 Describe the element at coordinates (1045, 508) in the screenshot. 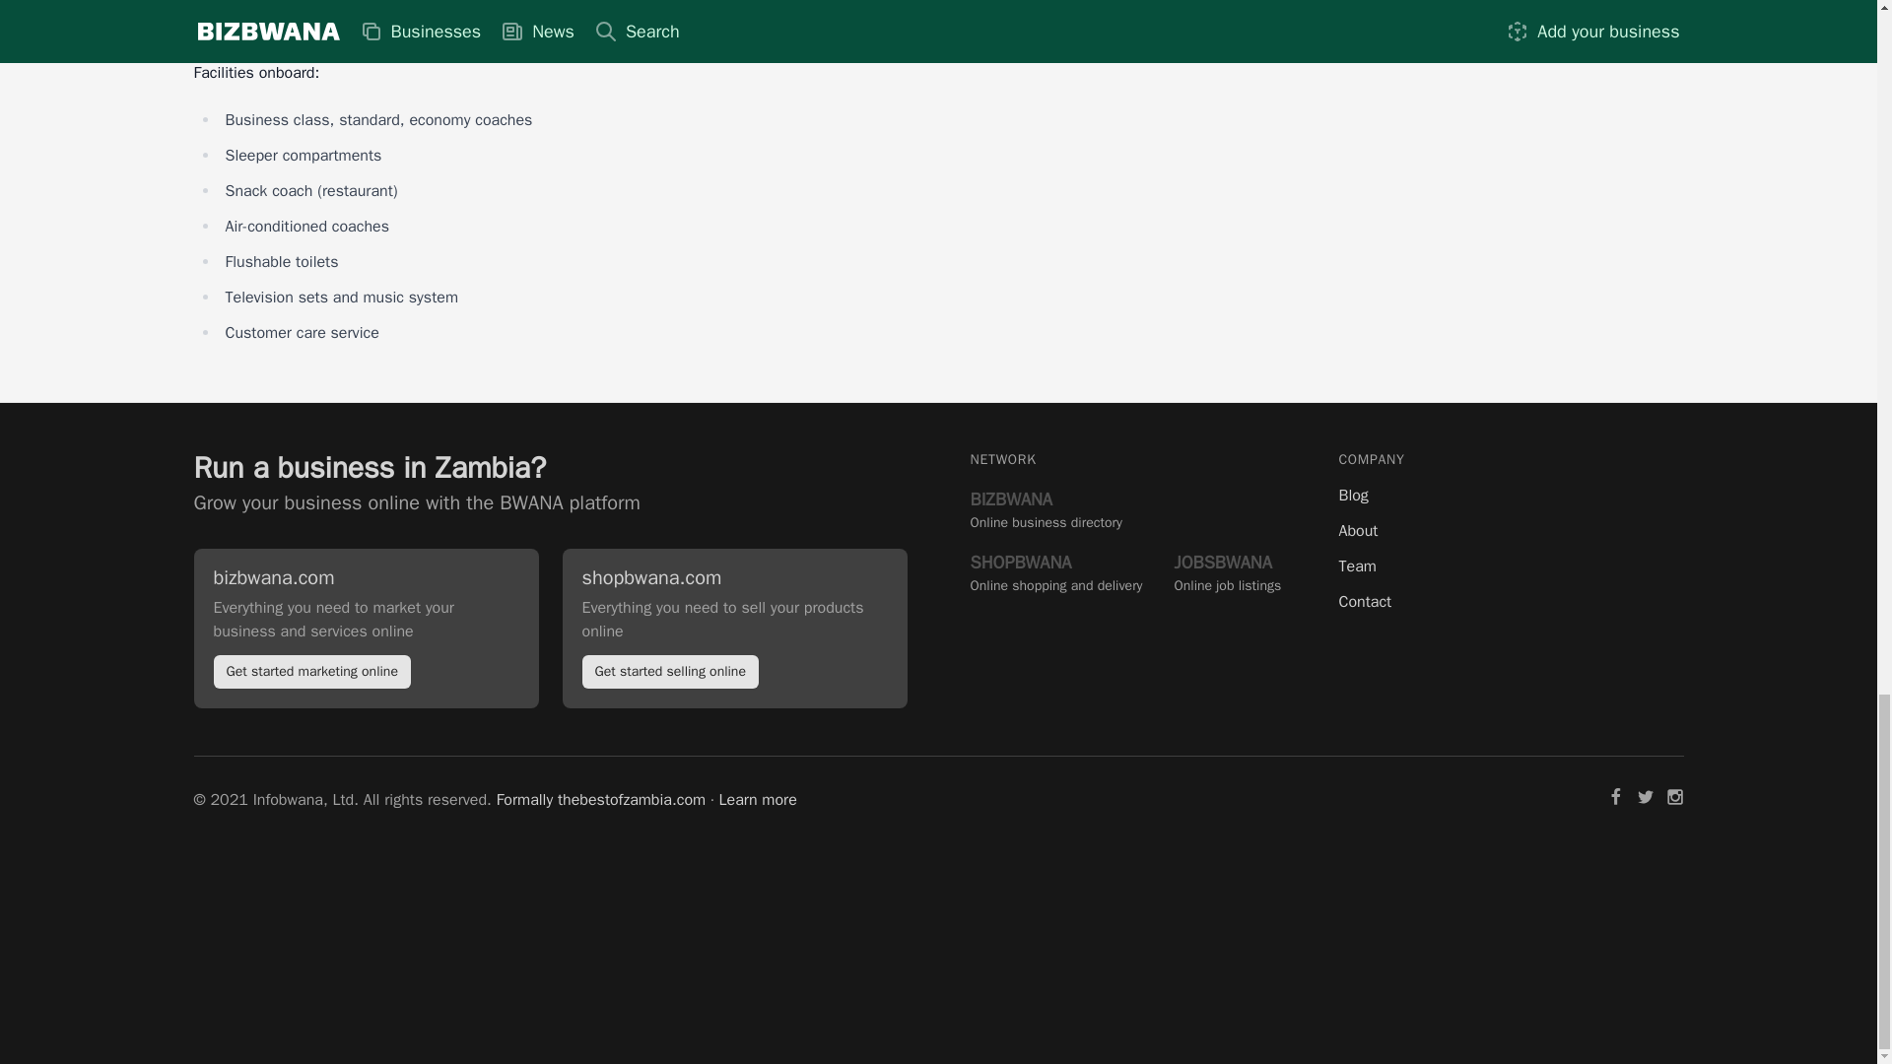

I see `Contact` at that location.